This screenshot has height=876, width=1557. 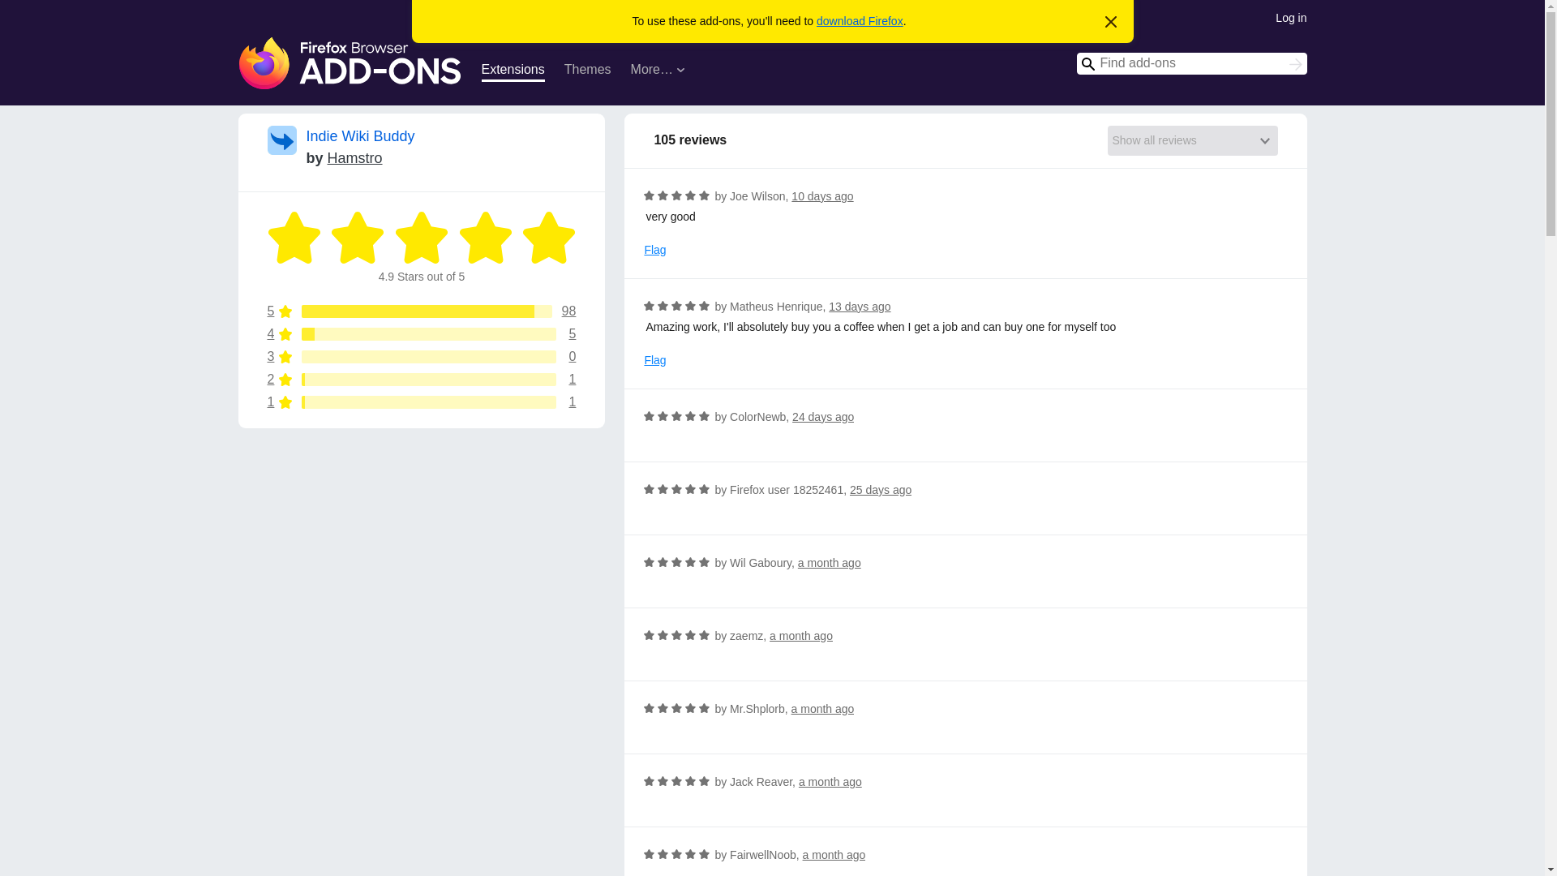 I want to click on Rated 4.9 out of 5, so click(x=662, y=195).